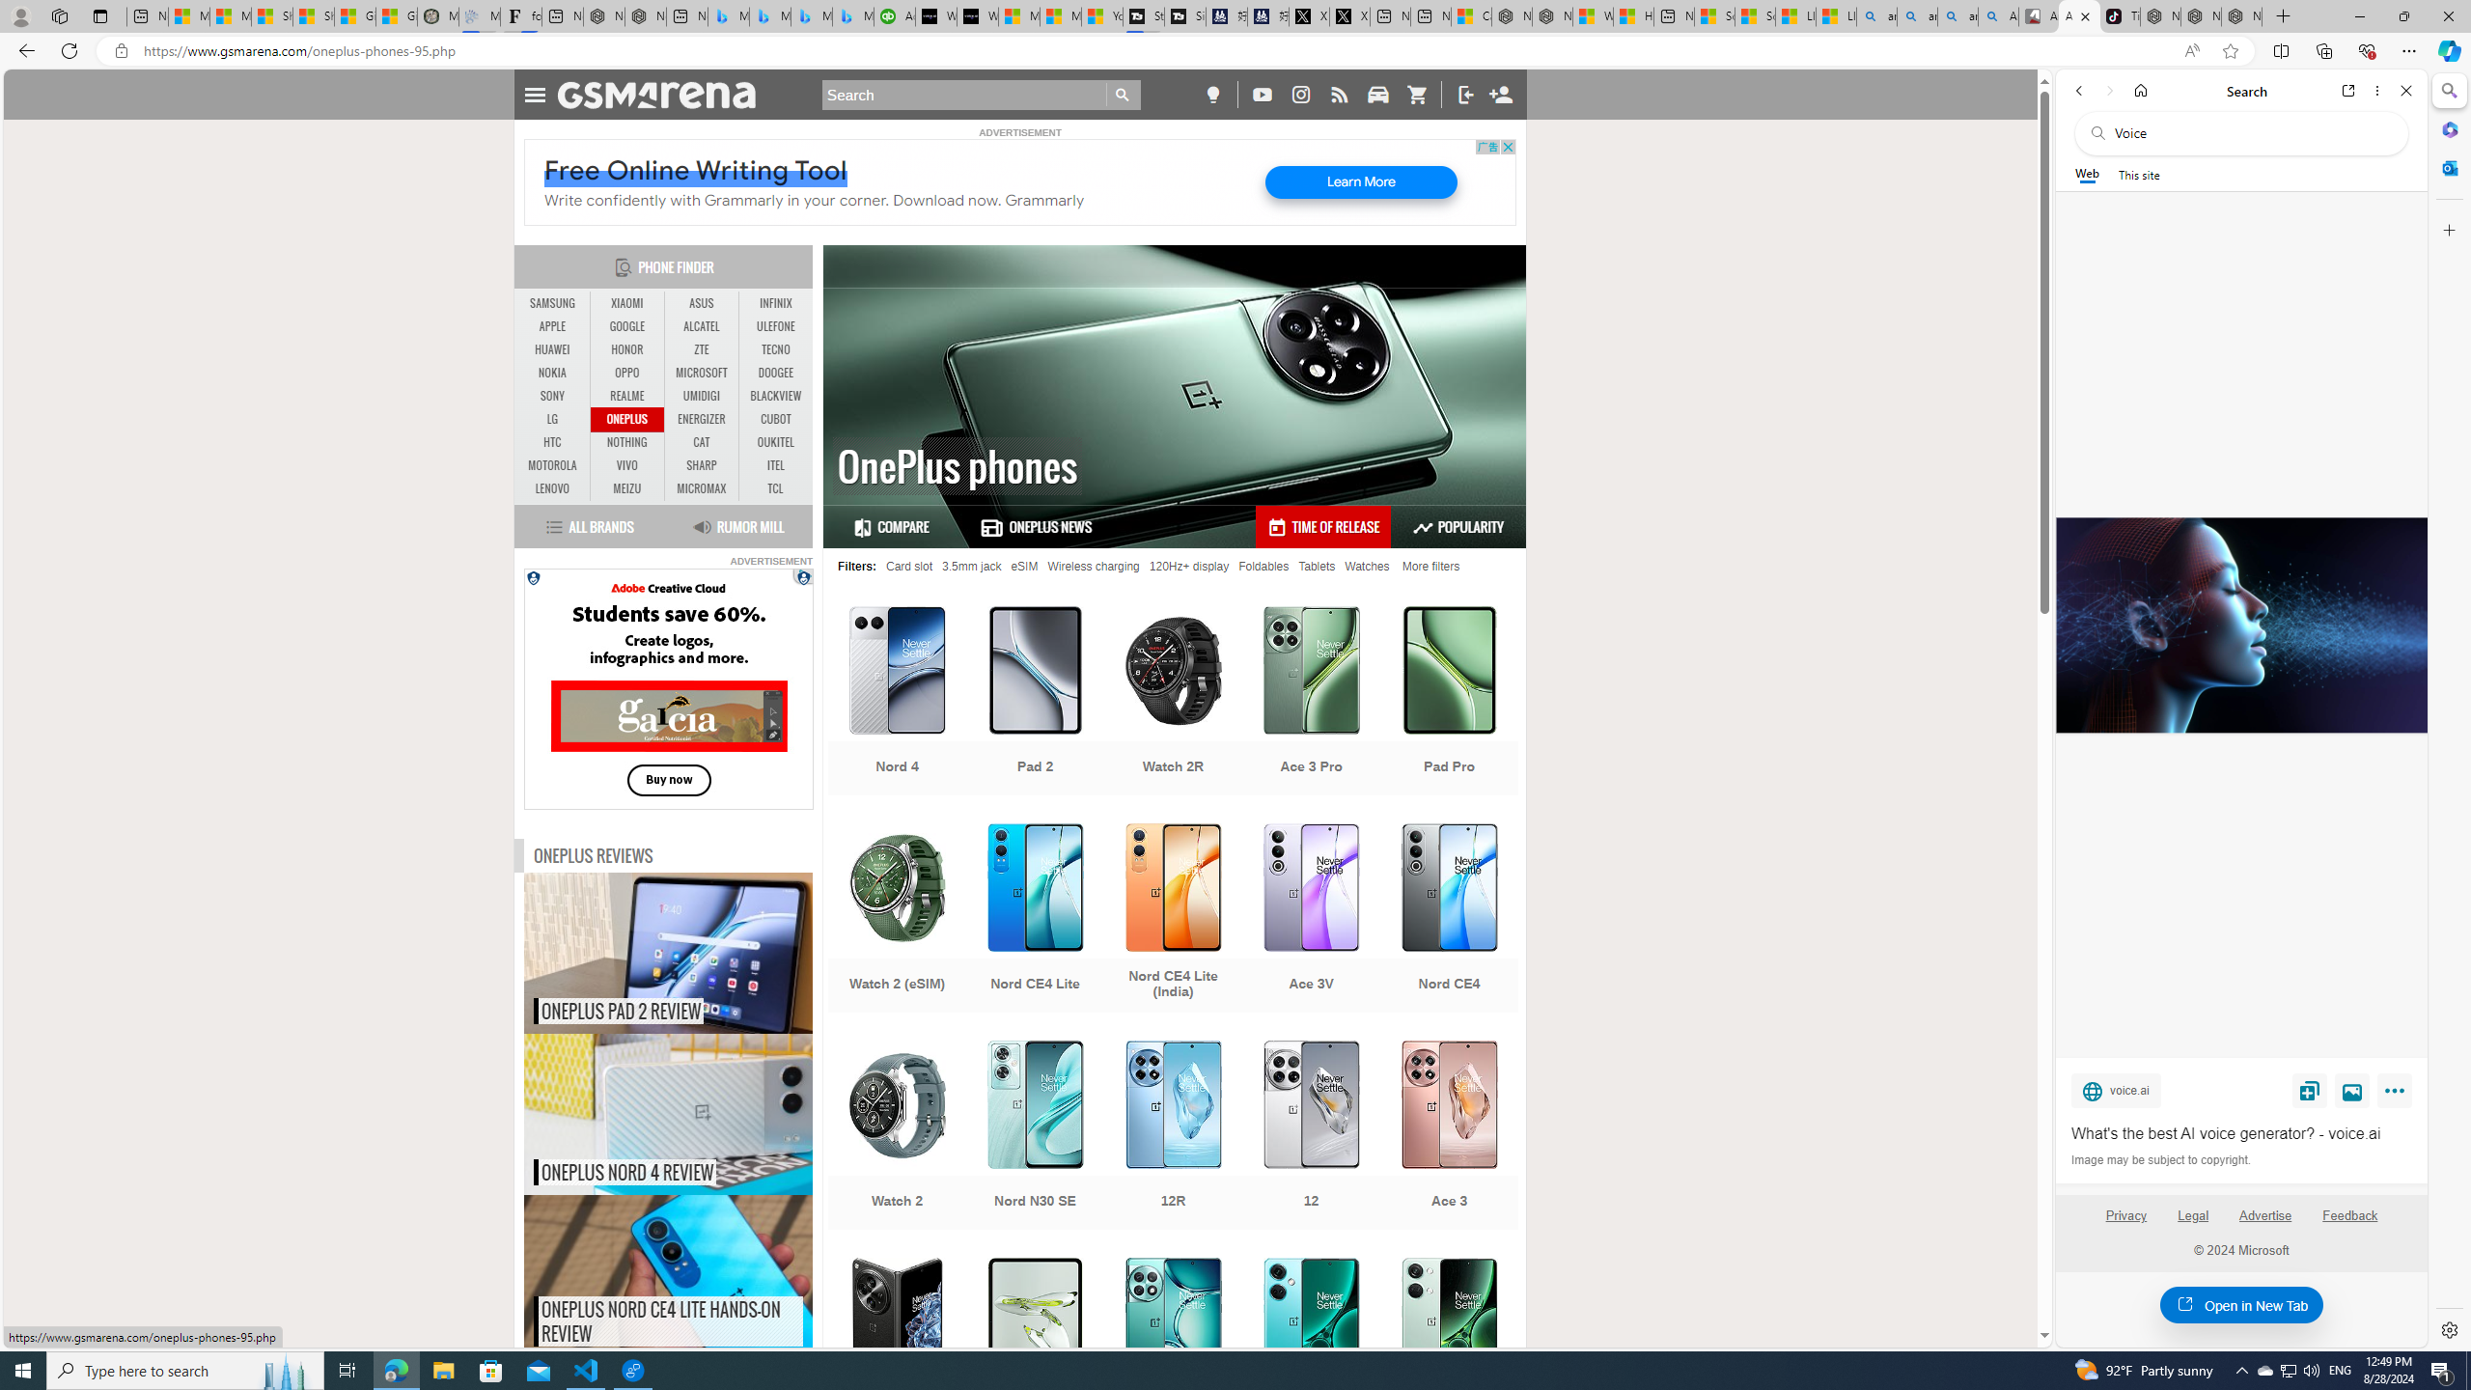  What do you see at coordinates (1449, 1137) in the screenshot?
I see `Ace 3` at bounding box center [1449, 1137].